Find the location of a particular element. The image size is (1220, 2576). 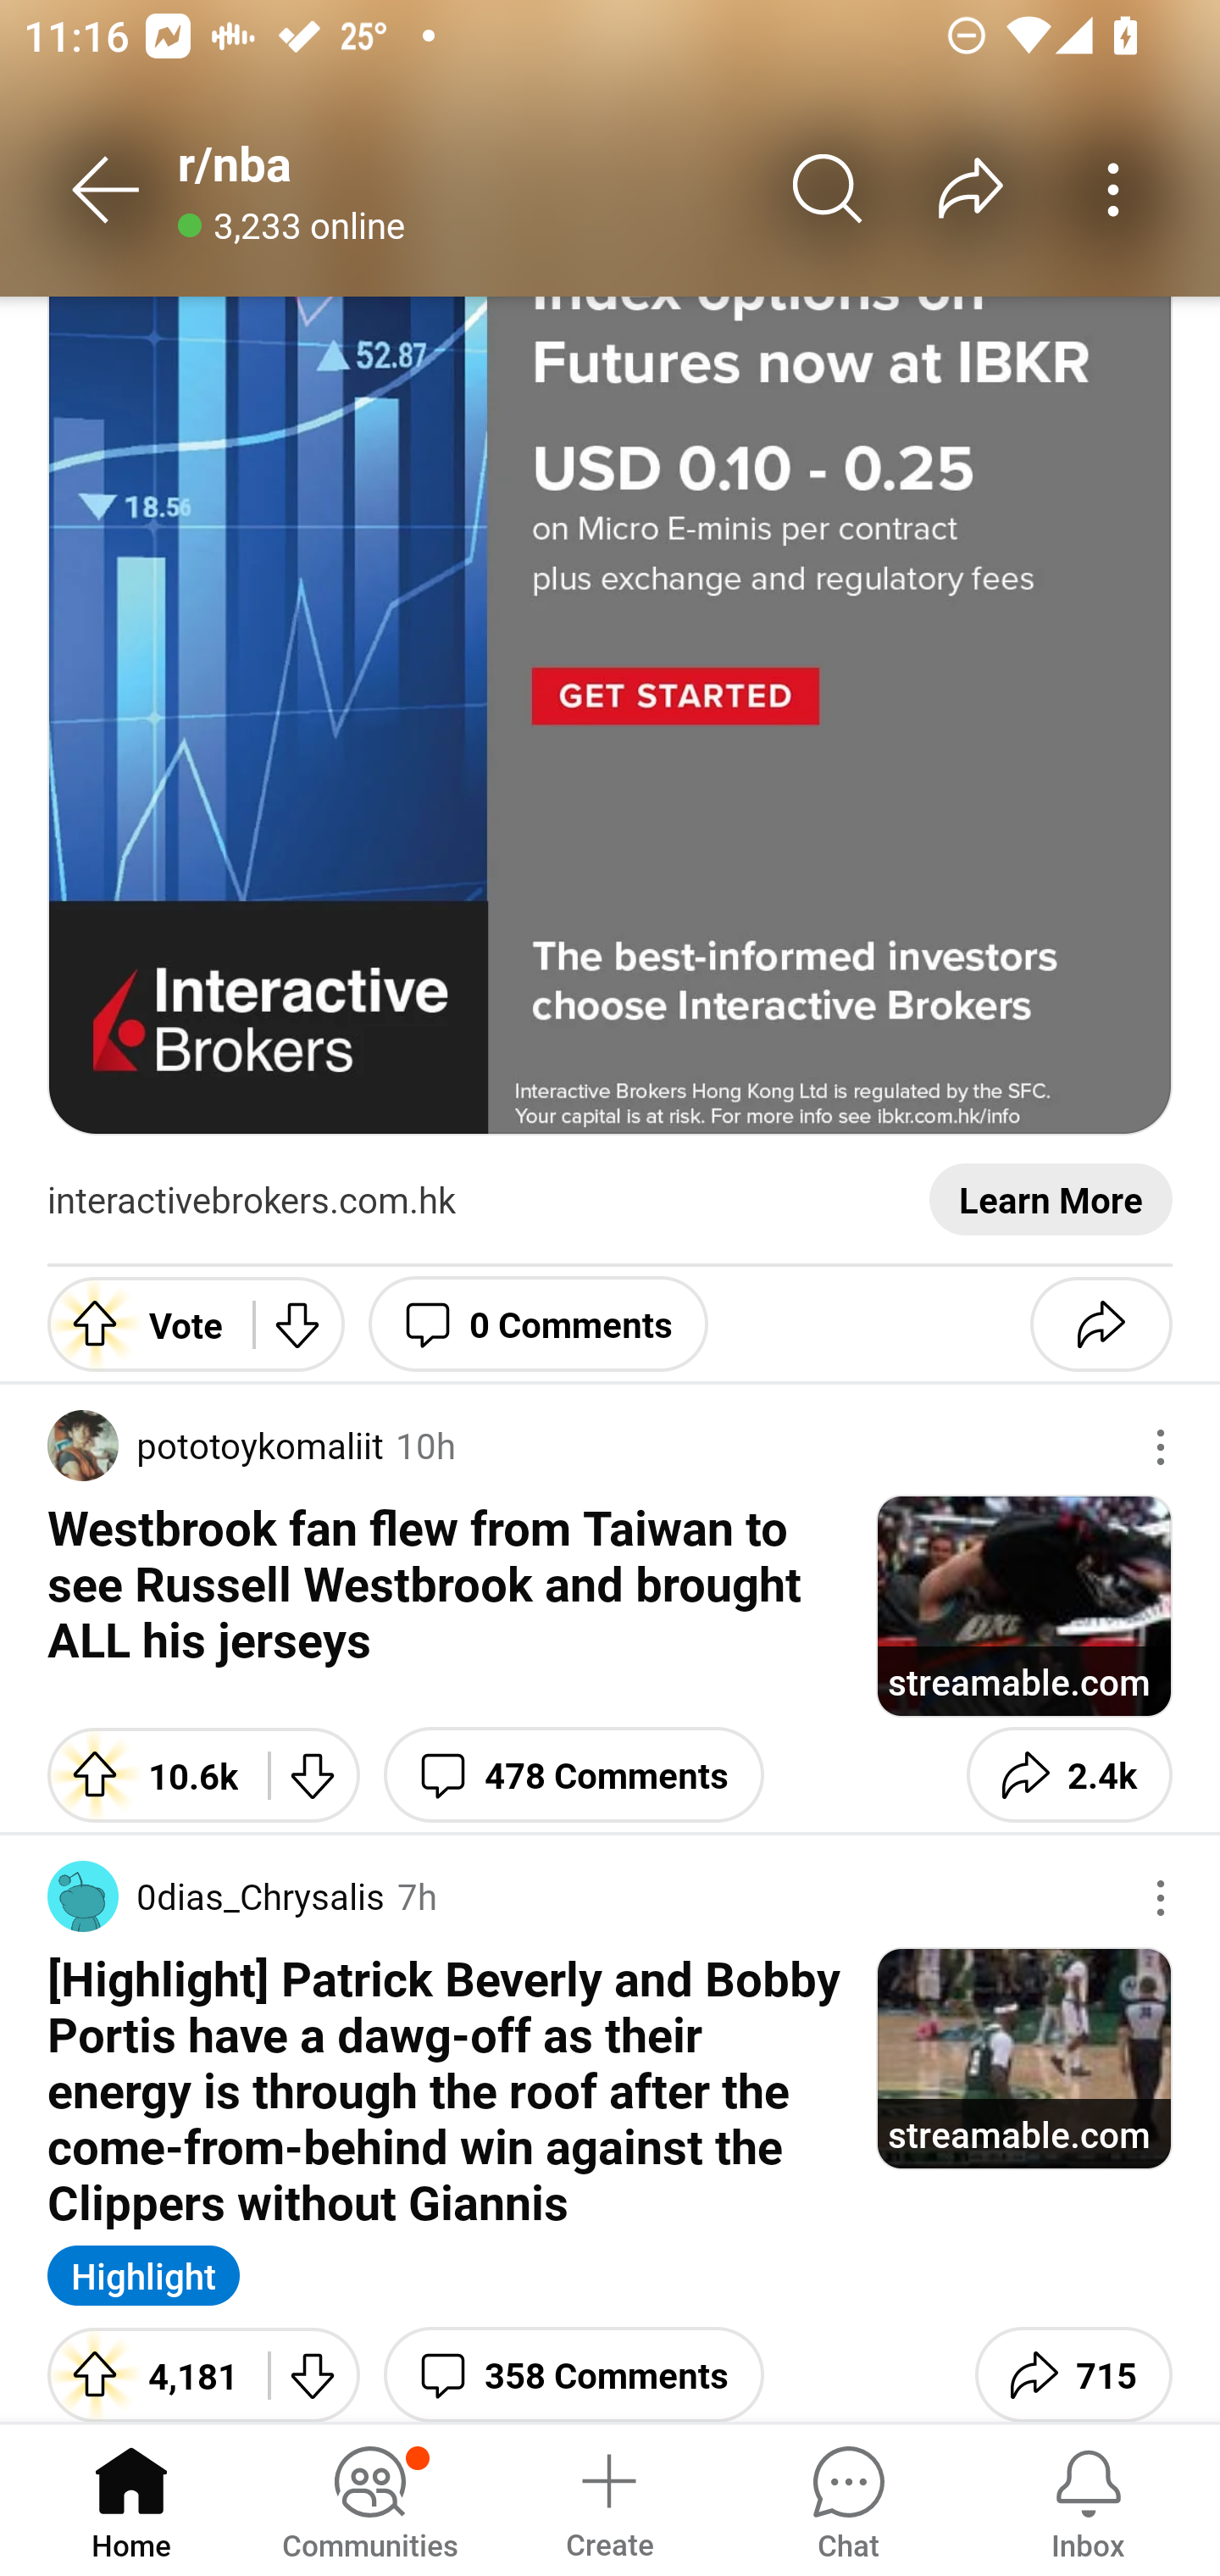

Home is located at coordinates (131, 2498).